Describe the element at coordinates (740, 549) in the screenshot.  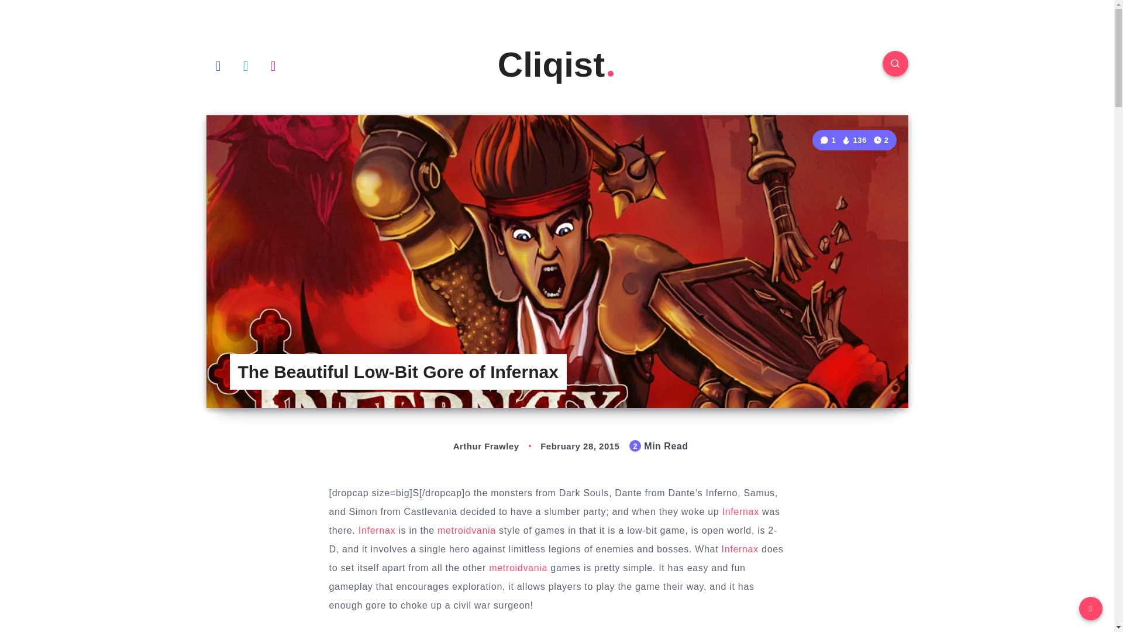
I see `Infernax` at that location.